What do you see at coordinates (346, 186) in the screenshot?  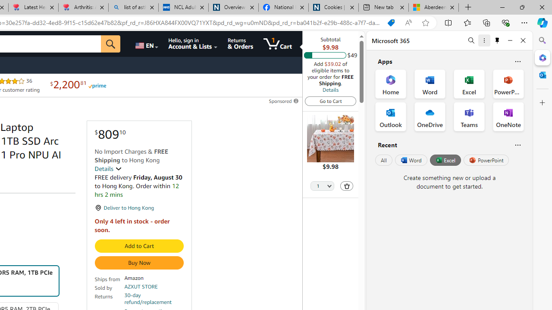 I see `Delete` at bounding box center [346, 186].